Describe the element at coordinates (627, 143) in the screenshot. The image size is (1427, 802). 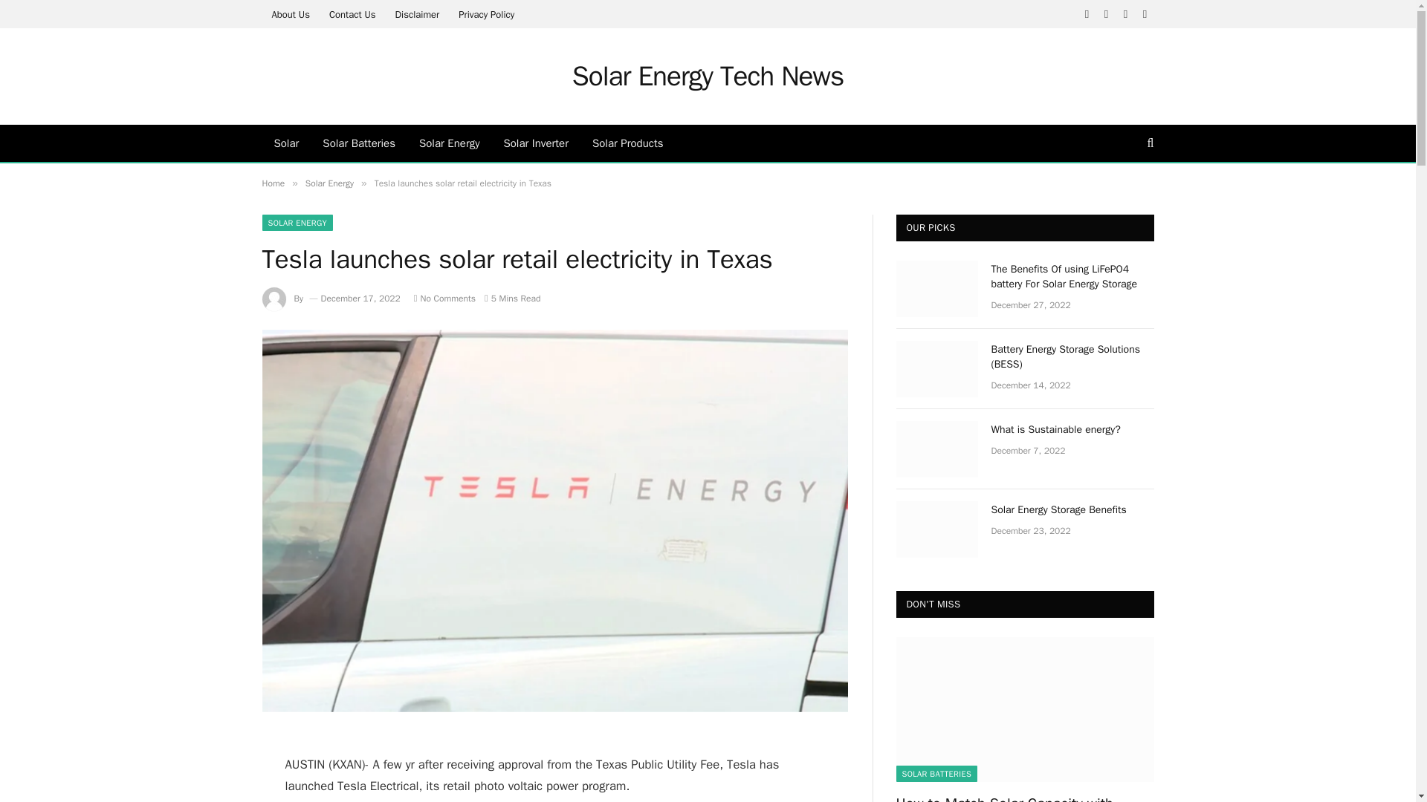
I see `Solar Products` at that location.